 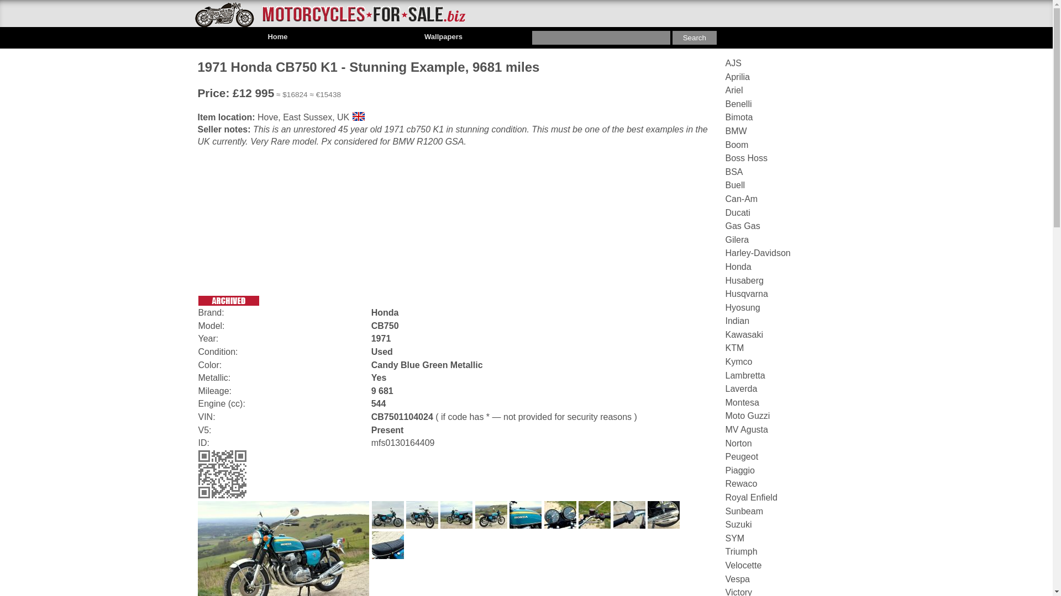 I want to click on Motorcycles-for-sale.biz, so click(x=329, y=14).